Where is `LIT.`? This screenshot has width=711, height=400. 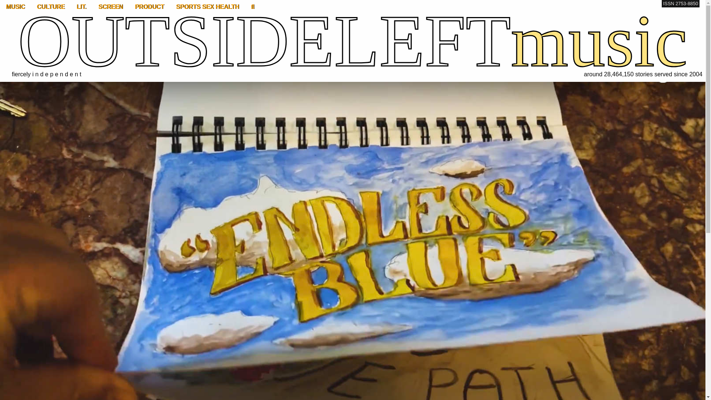 LIT. is located at coordinates (81, 7).